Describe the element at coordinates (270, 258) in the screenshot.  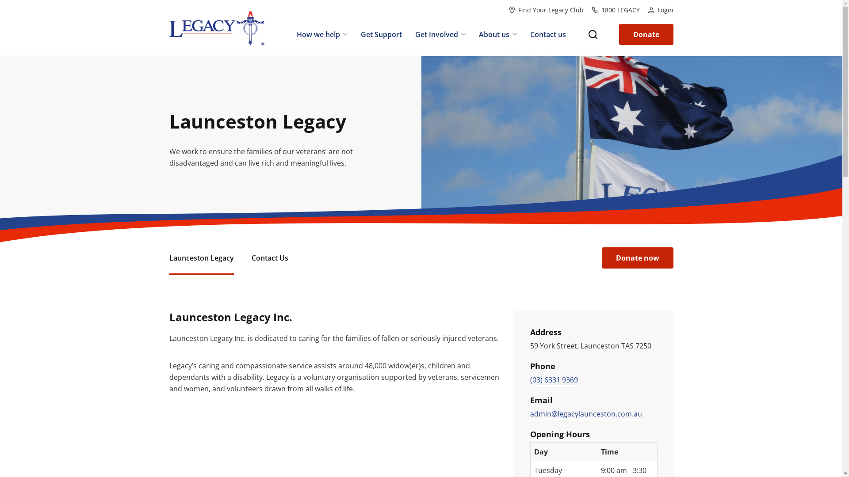
I see `Contact Us` at that location.